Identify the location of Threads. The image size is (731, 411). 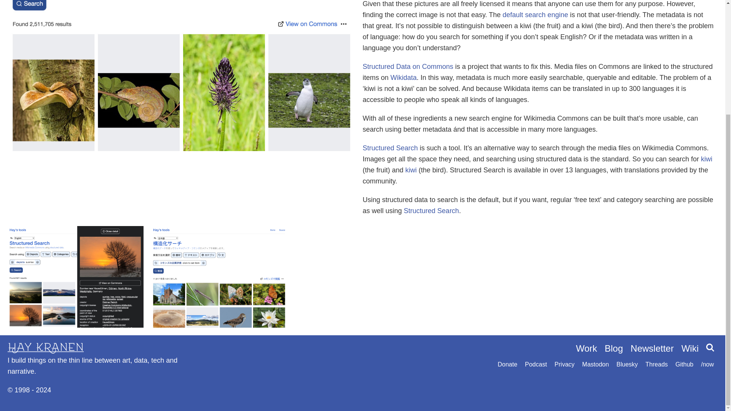
(656, 364).